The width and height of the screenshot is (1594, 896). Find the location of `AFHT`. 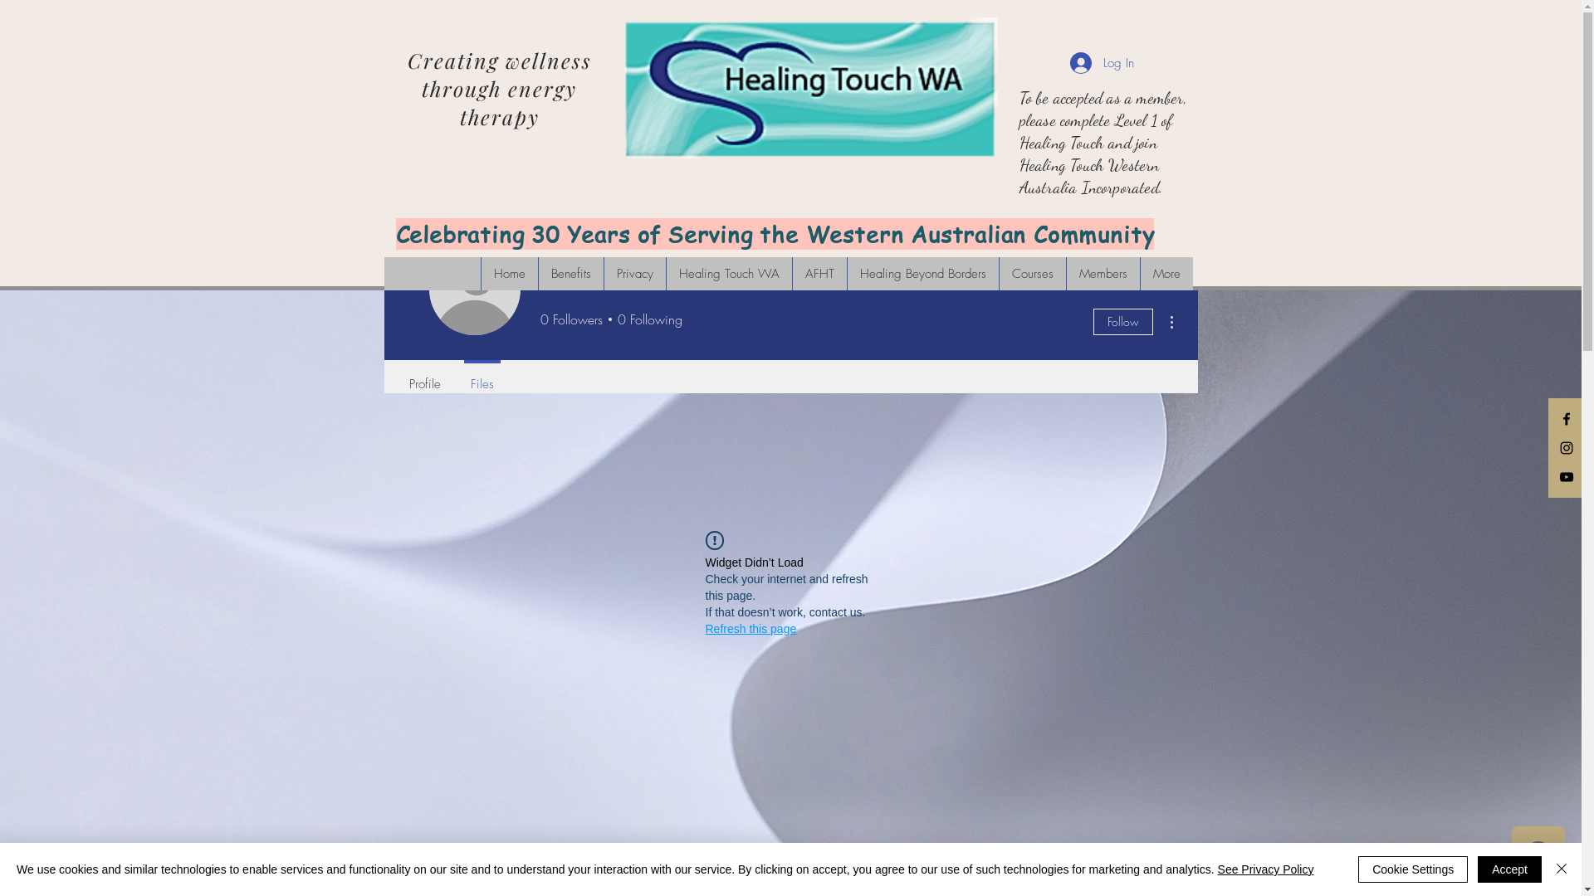

AFHT is located at coordinates (819, 274).